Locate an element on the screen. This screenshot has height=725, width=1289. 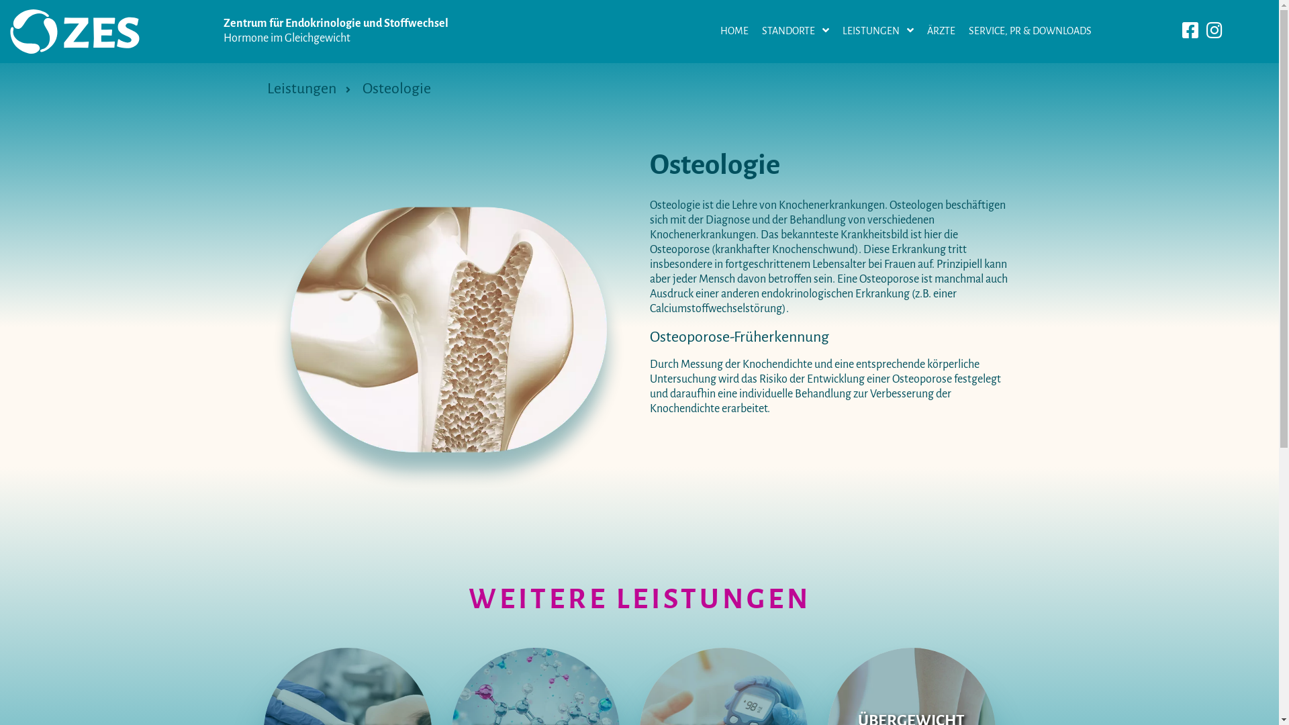
STANDORTE is located at coordinates (796, 32).